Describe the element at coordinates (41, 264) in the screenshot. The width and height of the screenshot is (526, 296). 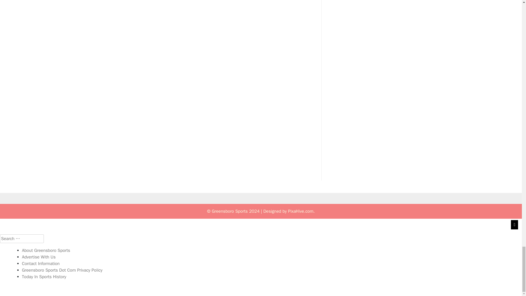
I see `Contact Information` at that location.